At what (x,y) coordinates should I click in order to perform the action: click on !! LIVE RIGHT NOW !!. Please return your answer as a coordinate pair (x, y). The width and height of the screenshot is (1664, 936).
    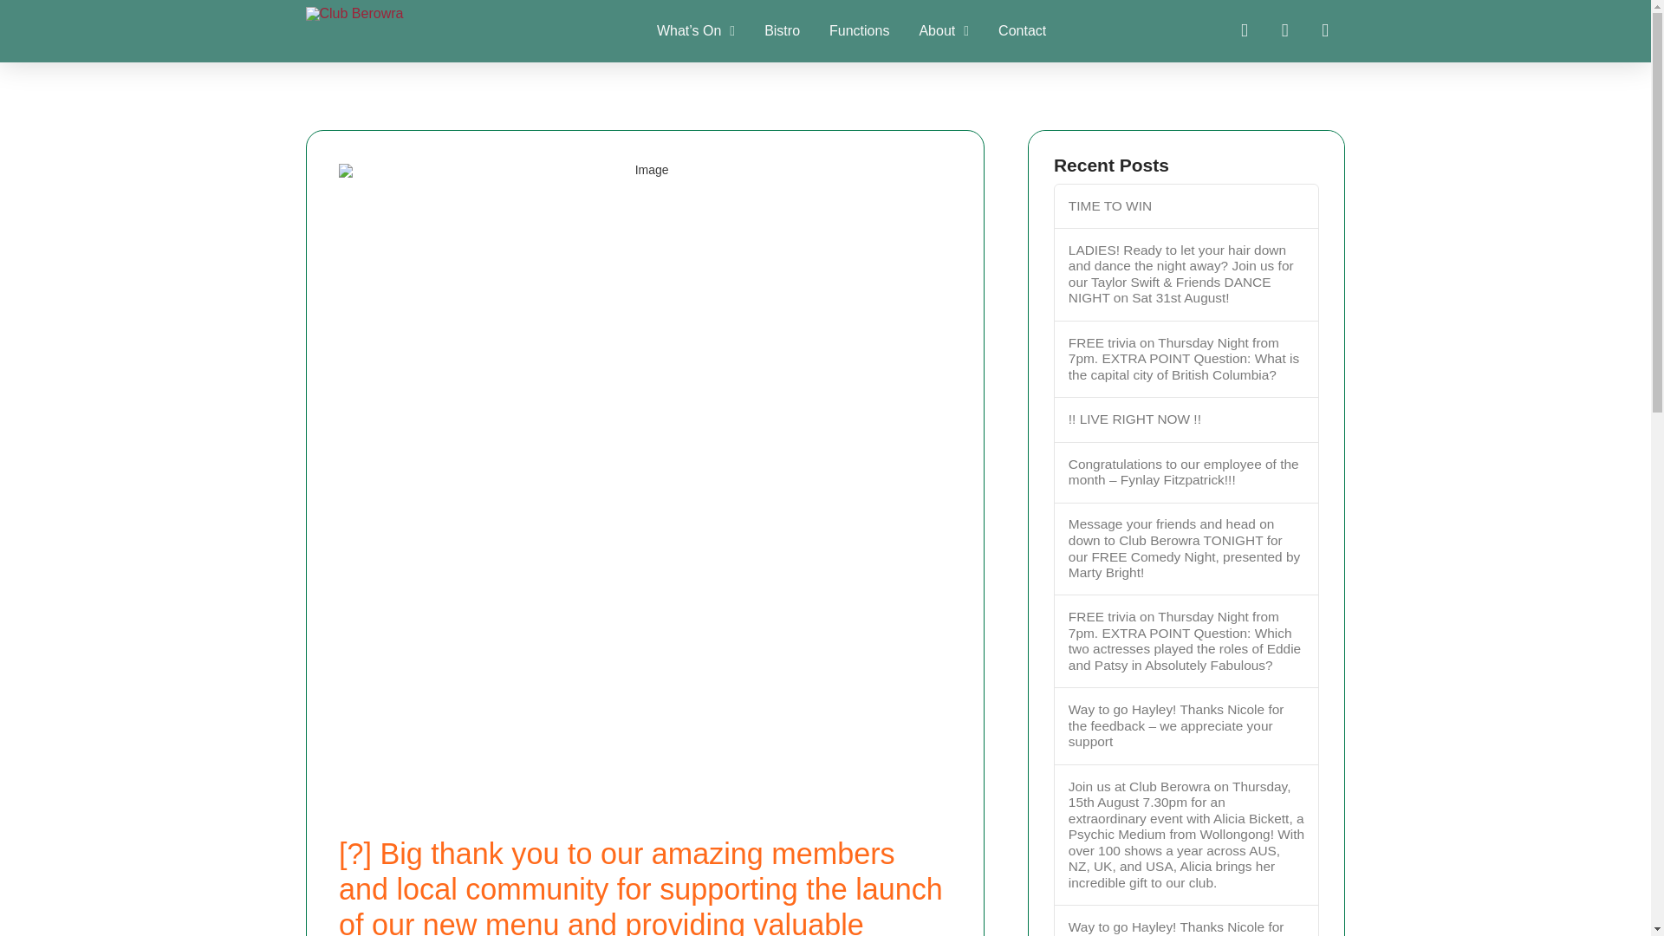
    Looking at the image, I should click on (1186, 419).